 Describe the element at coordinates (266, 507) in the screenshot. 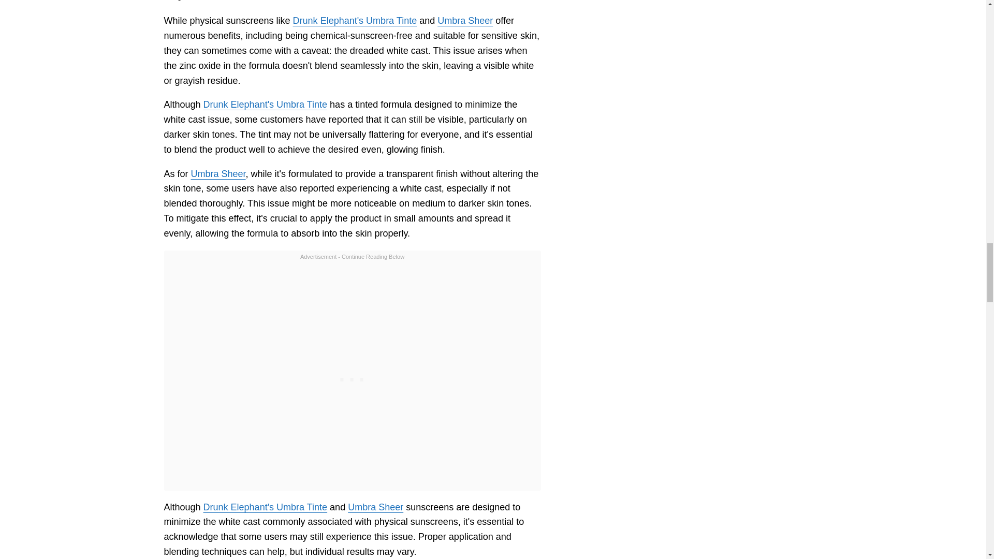

I see `Drunk Elephant's Umbra Tinte` at that location.